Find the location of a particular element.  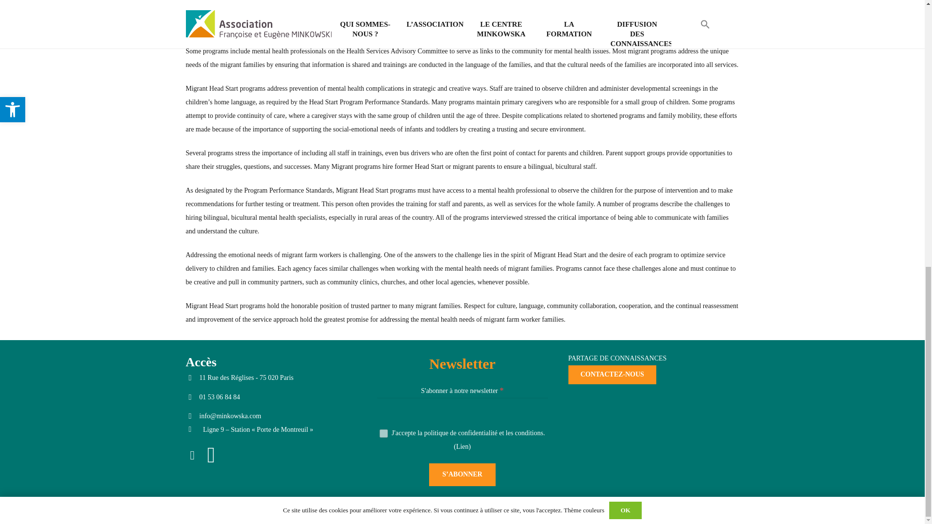

Lien is located at coordinates (462, 446).